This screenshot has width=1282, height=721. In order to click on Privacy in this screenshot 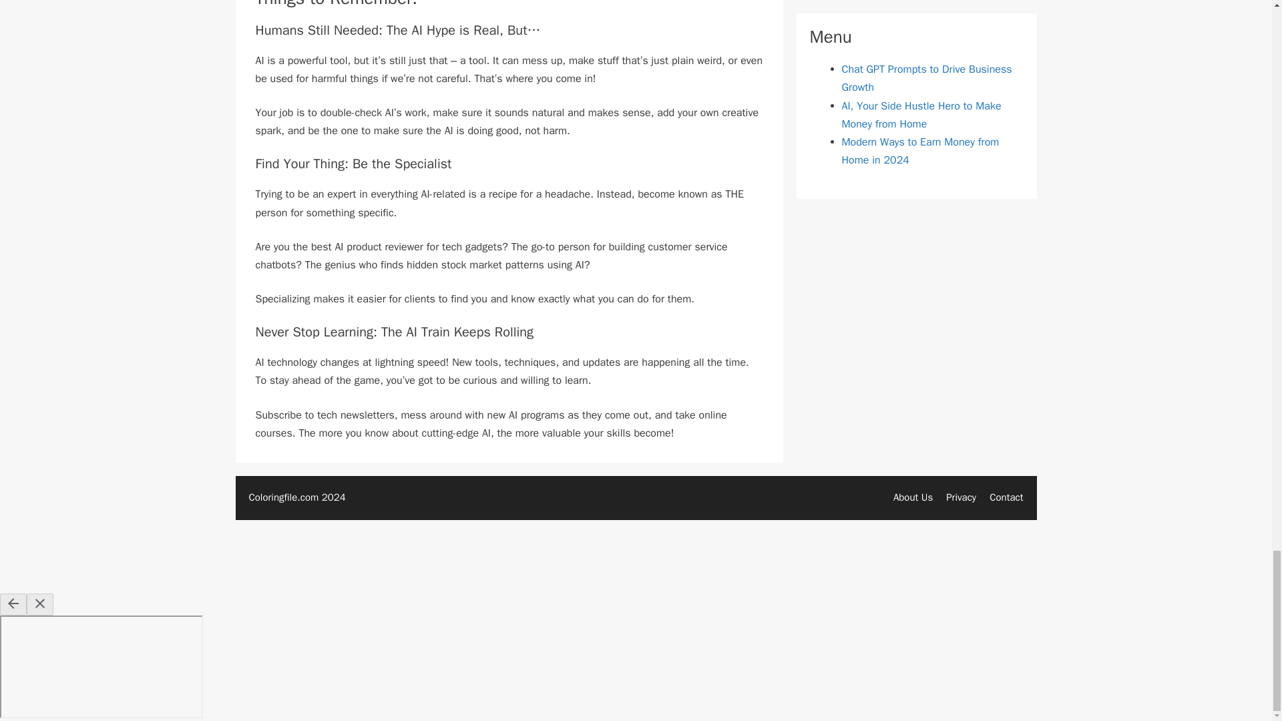, I will do `click(960, 497)`.